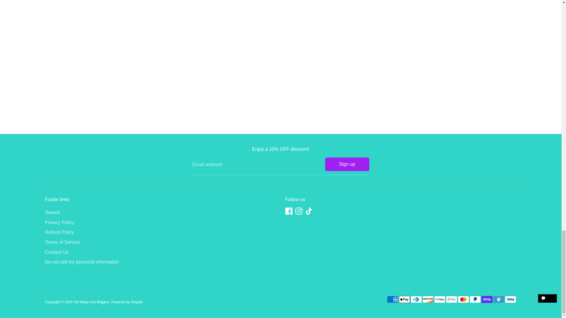 The width and height of the screenshot is (566, 318). What do you see at coordinates (416, 299) in the screenshot?
I see `Diners Club` at bounding box center [416, 299].